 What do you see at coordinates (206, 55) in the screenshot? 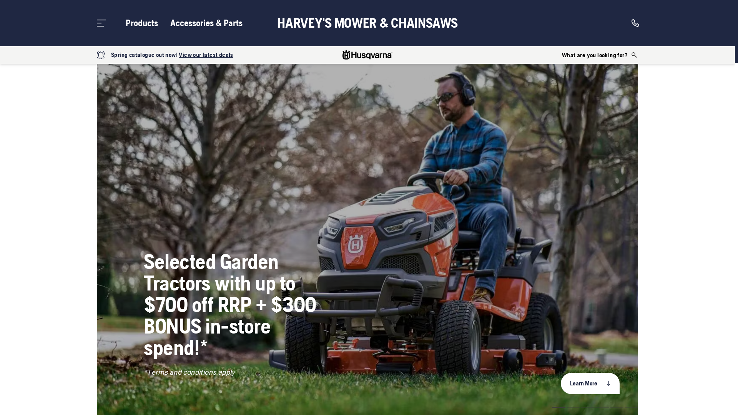
I see `View our latest deals` at bounding box center [206, 55].